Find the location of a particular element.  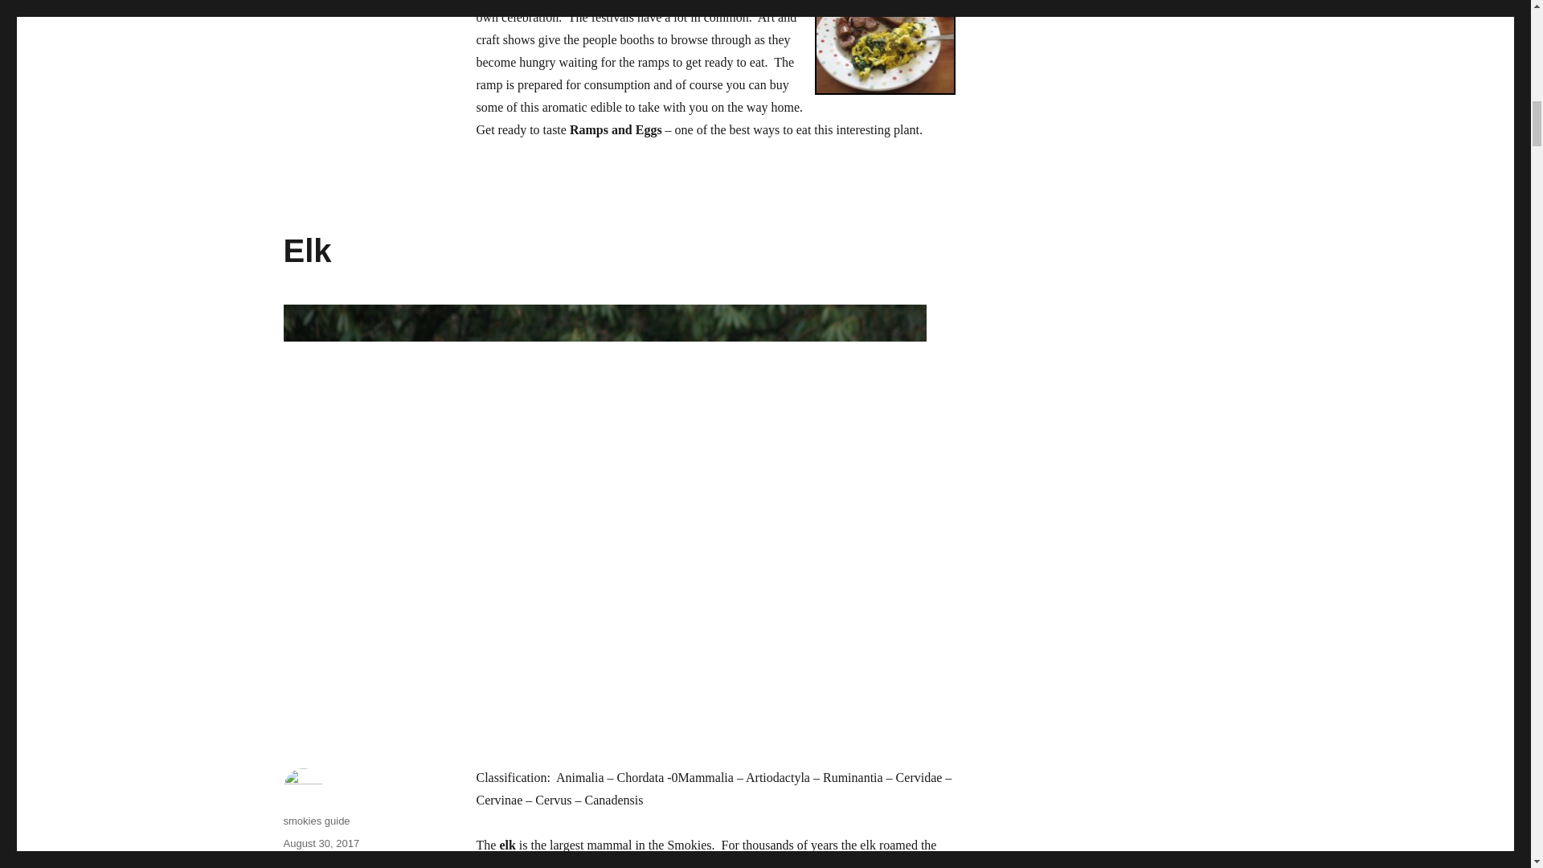

Waynesville, NC is located at coordinates (667, 1).